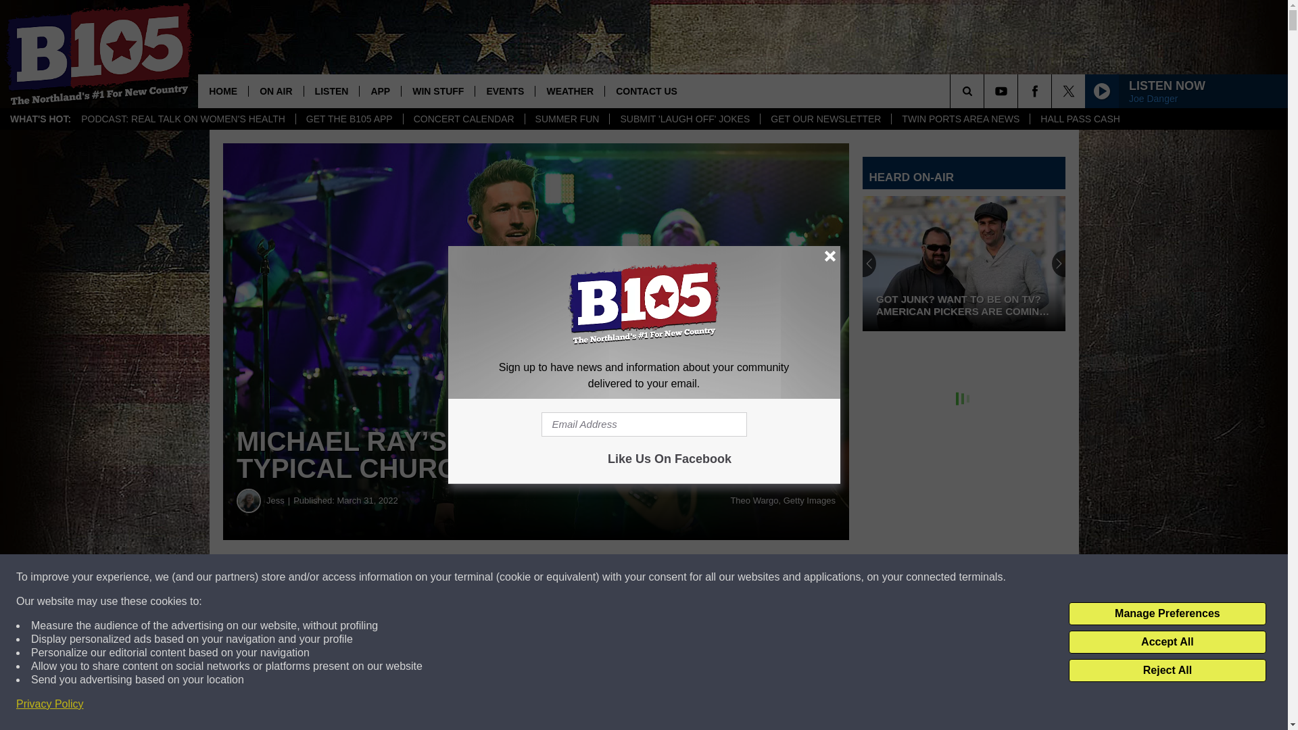 This screenshot has width=1298, height=730. What do you see at coordinates (331, 91) in the screenshot?
I see `LISTEN` at bounding box center [331, 91].